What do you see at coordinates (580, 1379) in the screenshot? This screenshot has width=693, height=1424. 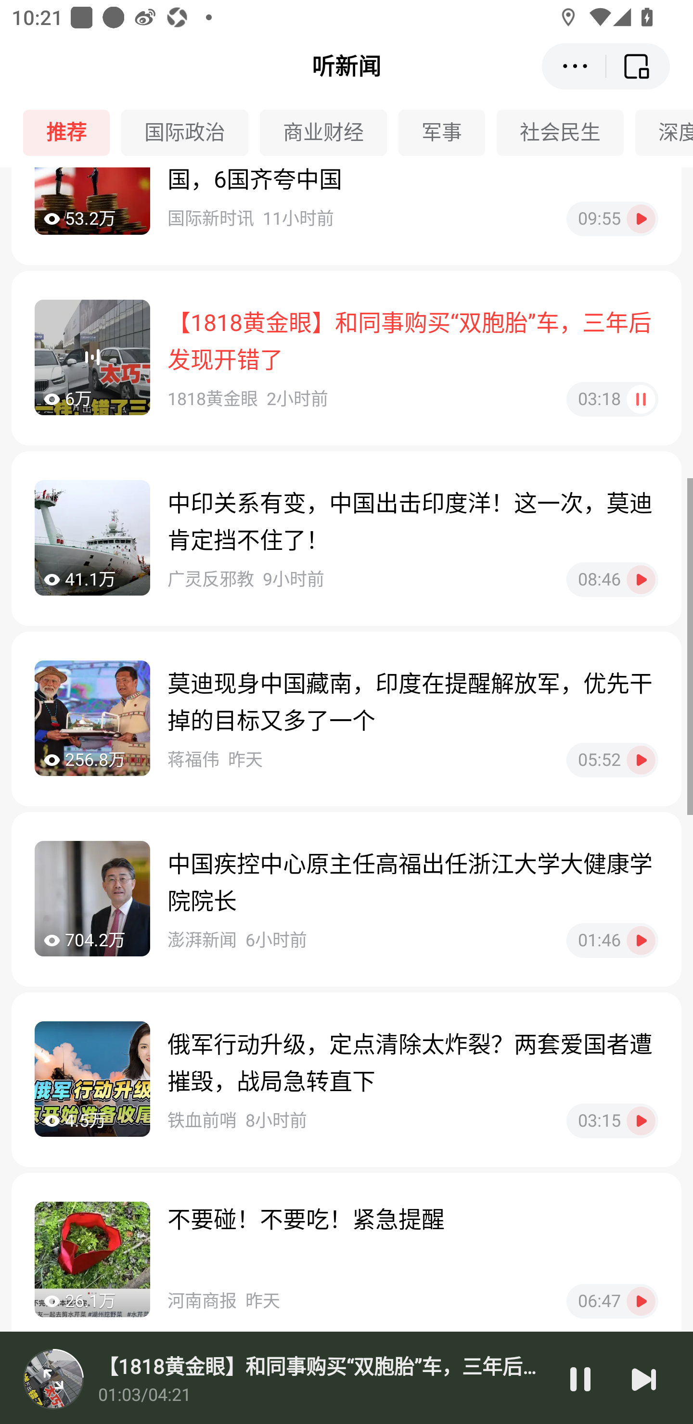 I see `暂停` at bounding box center [580, 1379].